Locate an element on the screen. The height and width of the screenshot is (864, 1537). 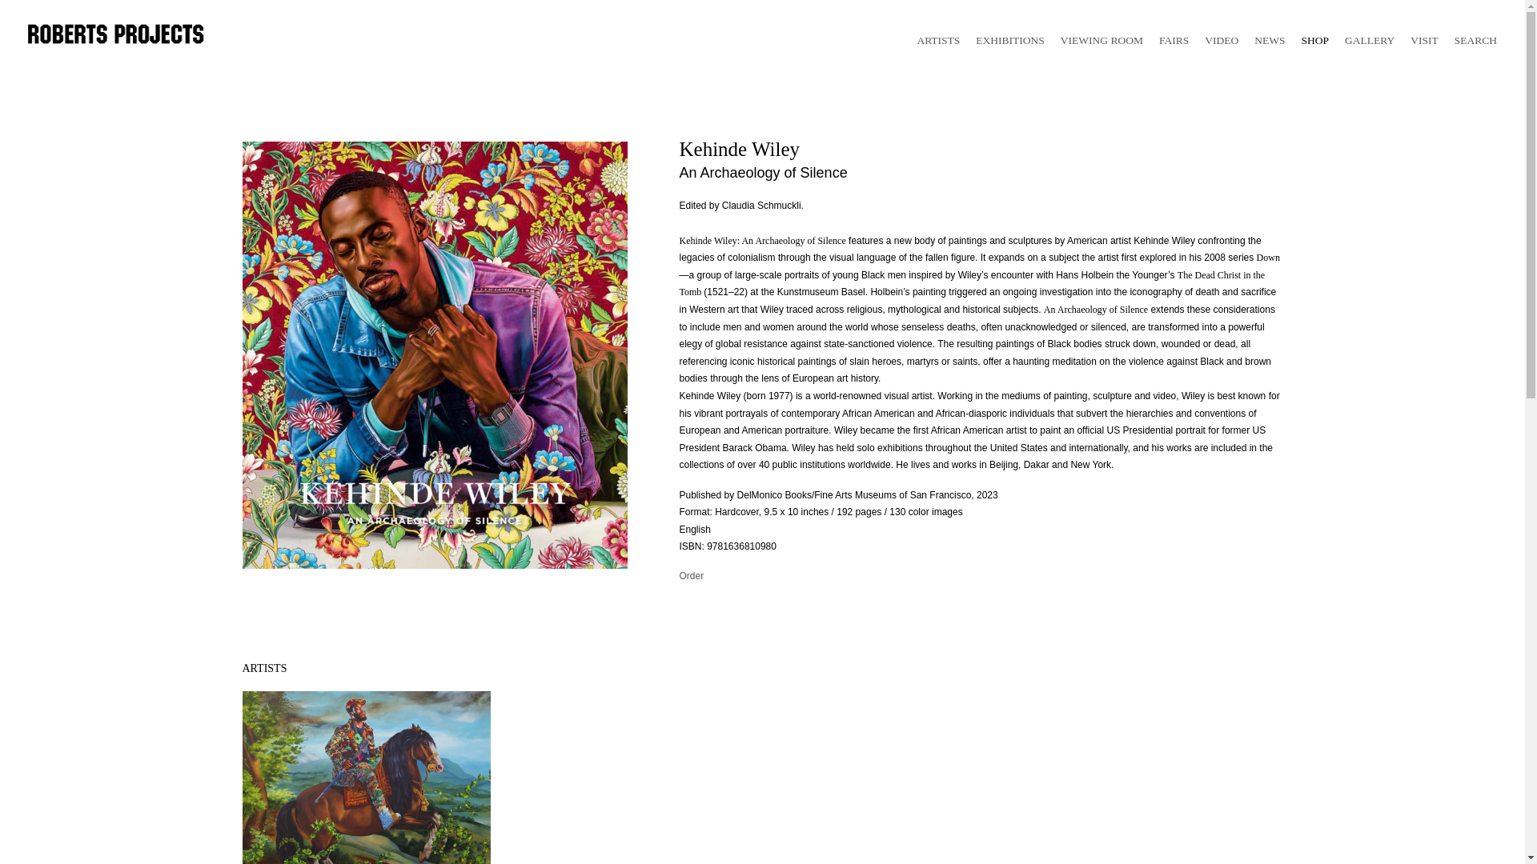
NEWS is located at coordinates (1270, 40).